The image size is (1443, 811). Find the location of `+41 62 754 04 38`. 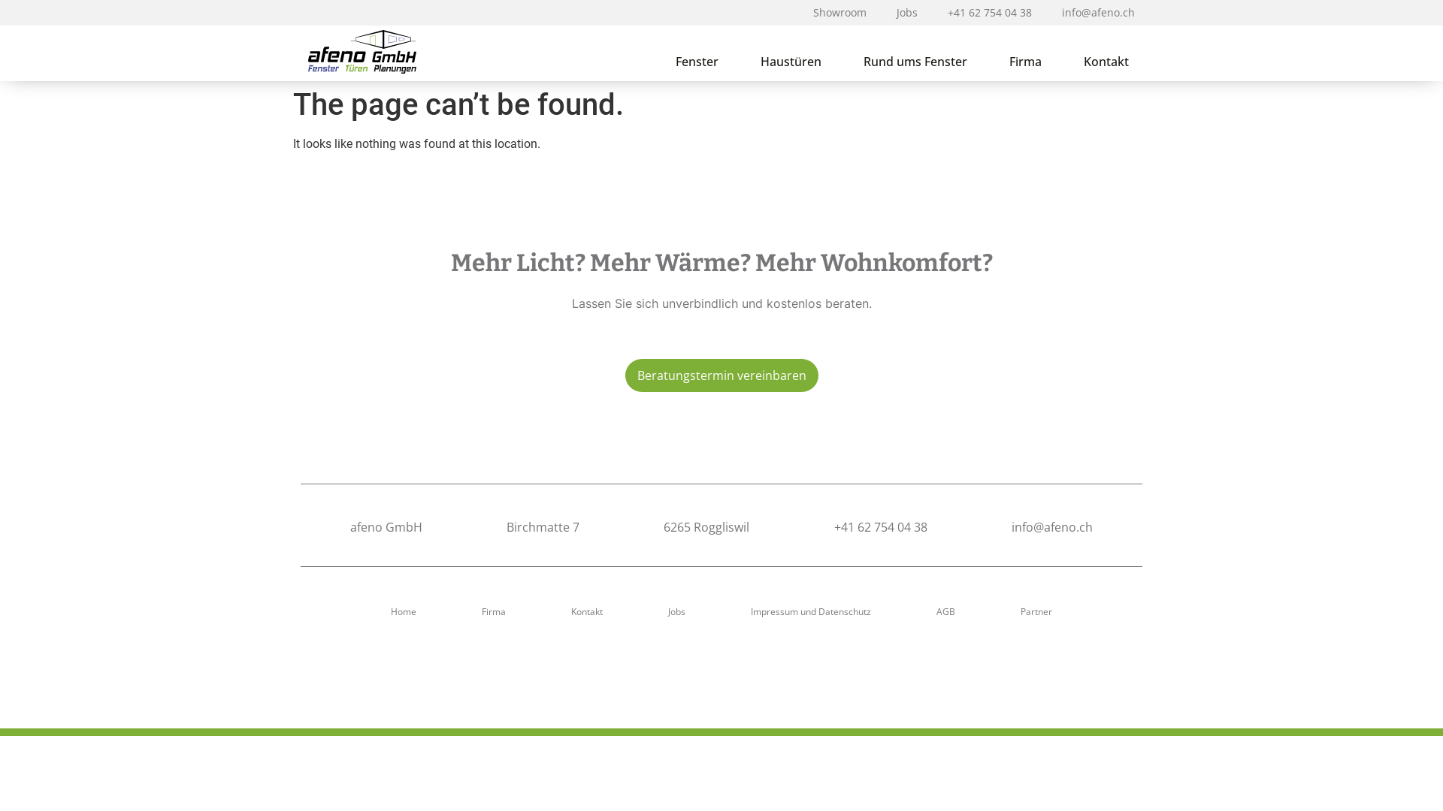

+41 62 754 04 38 is located at coordinates (881, 527).